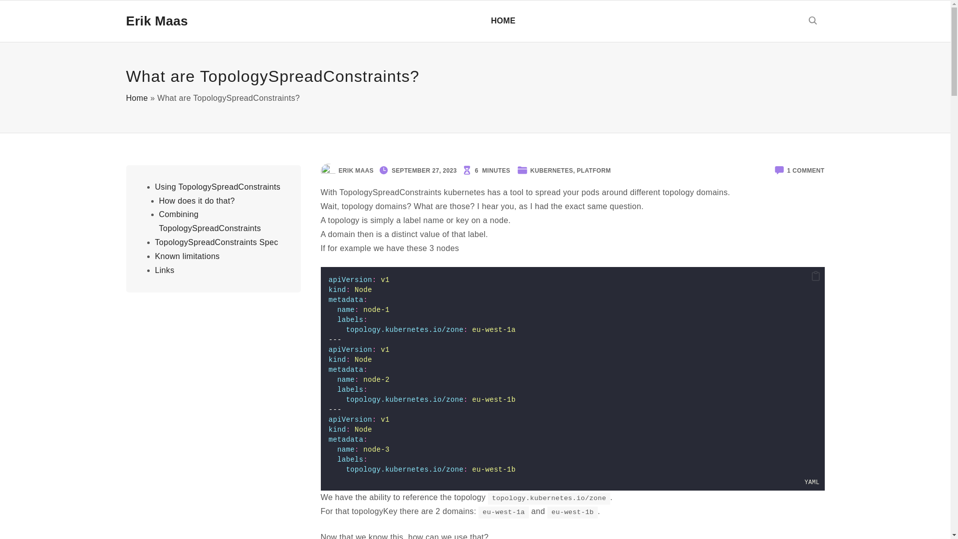  Describe the element at coordinates (552, 170) in the screenshot. I see `Home` at that location.